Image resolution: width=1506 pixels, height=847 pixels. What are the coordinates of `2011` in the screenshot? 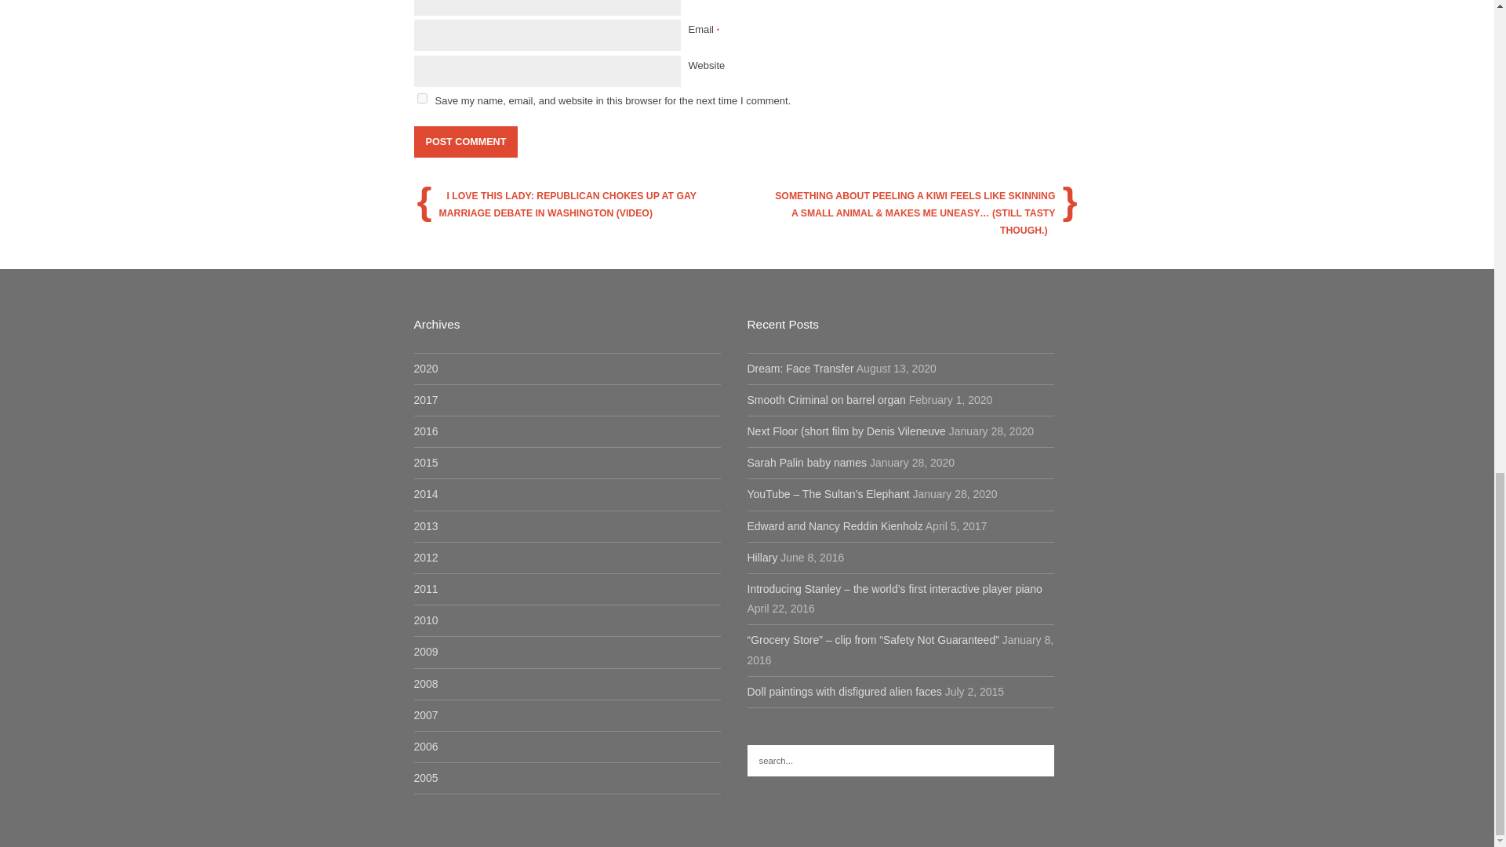 It's located at (426, 589).